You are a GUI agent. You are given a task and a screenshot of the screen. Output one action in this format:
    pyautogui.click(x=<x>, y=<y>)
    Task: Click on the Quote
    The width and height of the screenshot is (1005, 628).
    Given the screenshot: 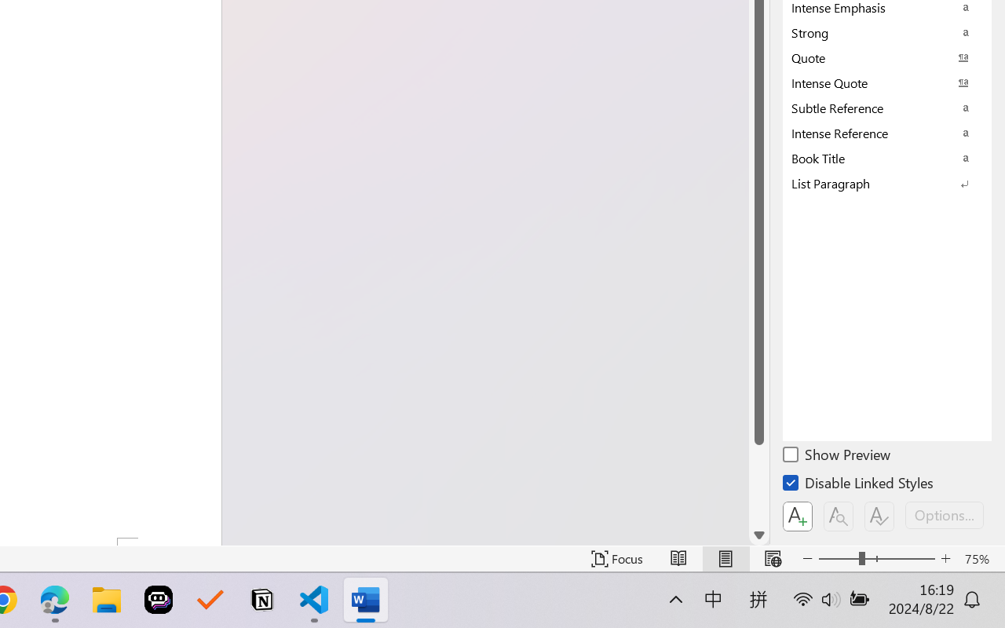 What is the action you would take?
    pyautogui.click(x=887, y=57)
    